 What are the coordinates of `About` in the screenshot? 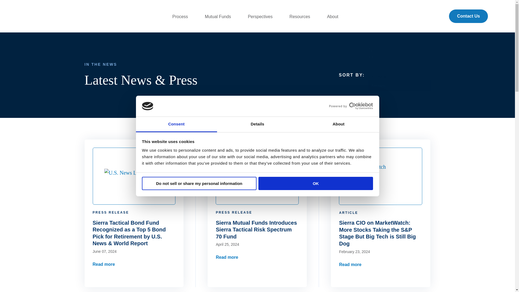 It's located at (338, 124).